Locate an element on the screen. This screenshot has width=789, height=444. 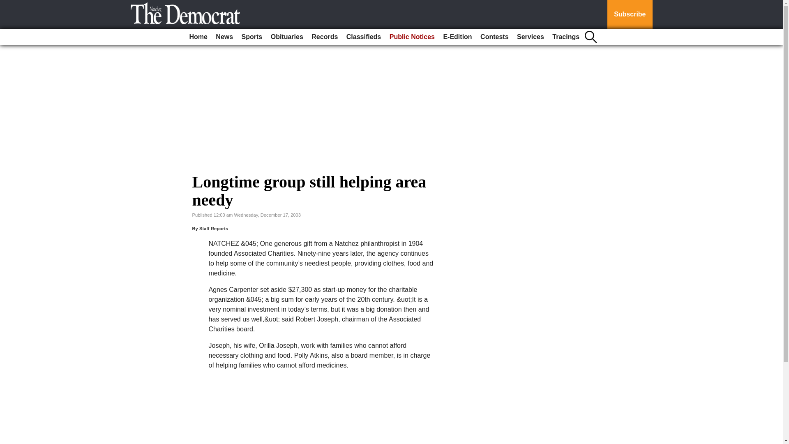
Tracings is located at coordinates (566, 37).